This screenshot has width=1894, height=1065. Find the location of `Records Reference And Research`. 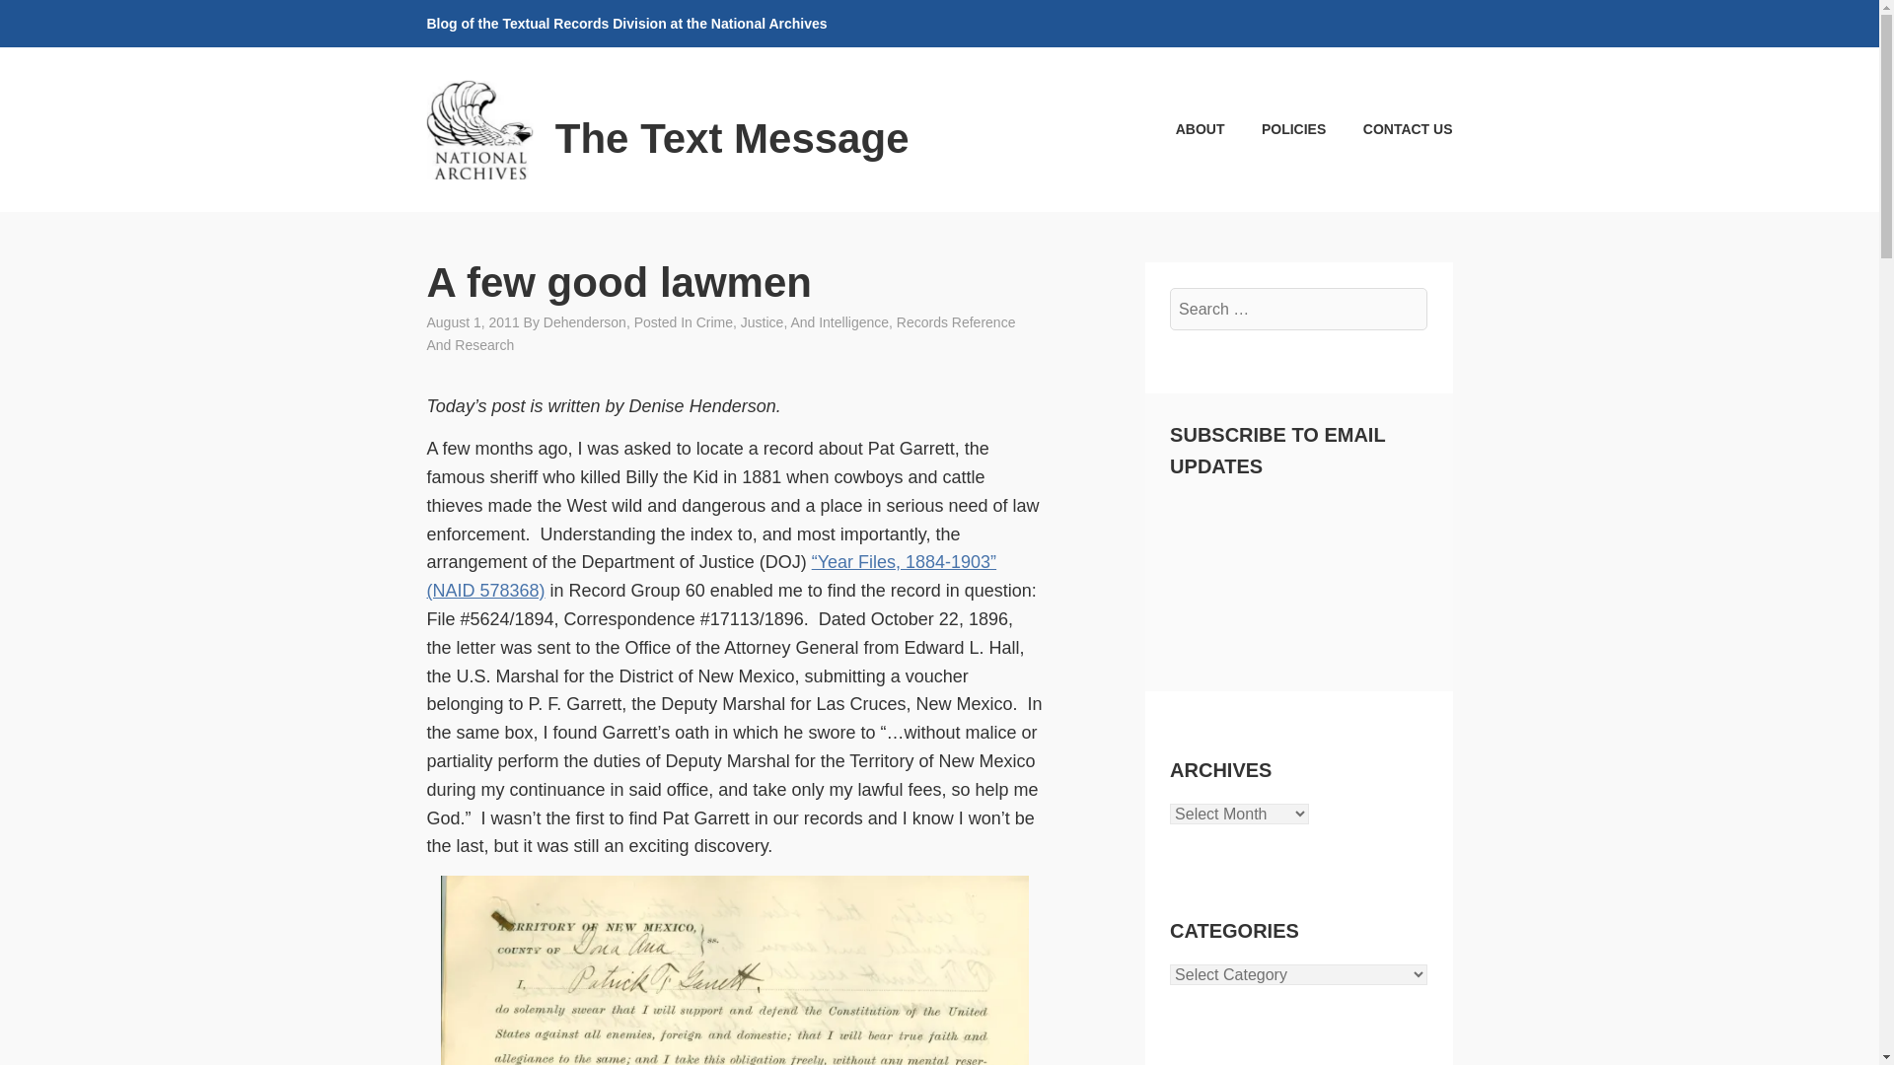

Records Reference And Research is located at coordinates (720, 333).